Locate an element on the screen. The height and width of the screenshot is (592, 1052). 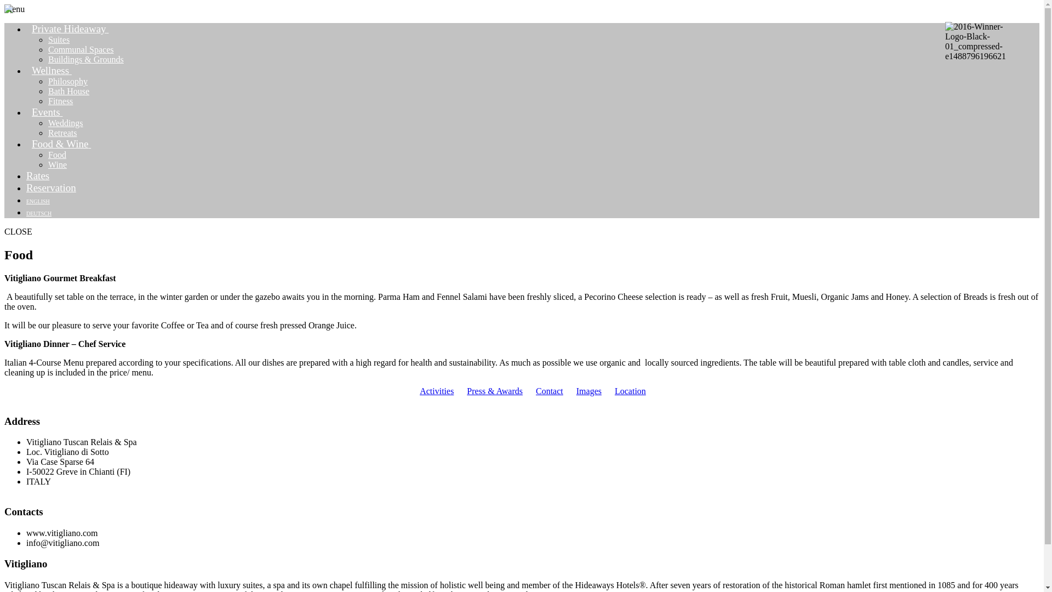
Reservation is located at coordinates (51, 187).